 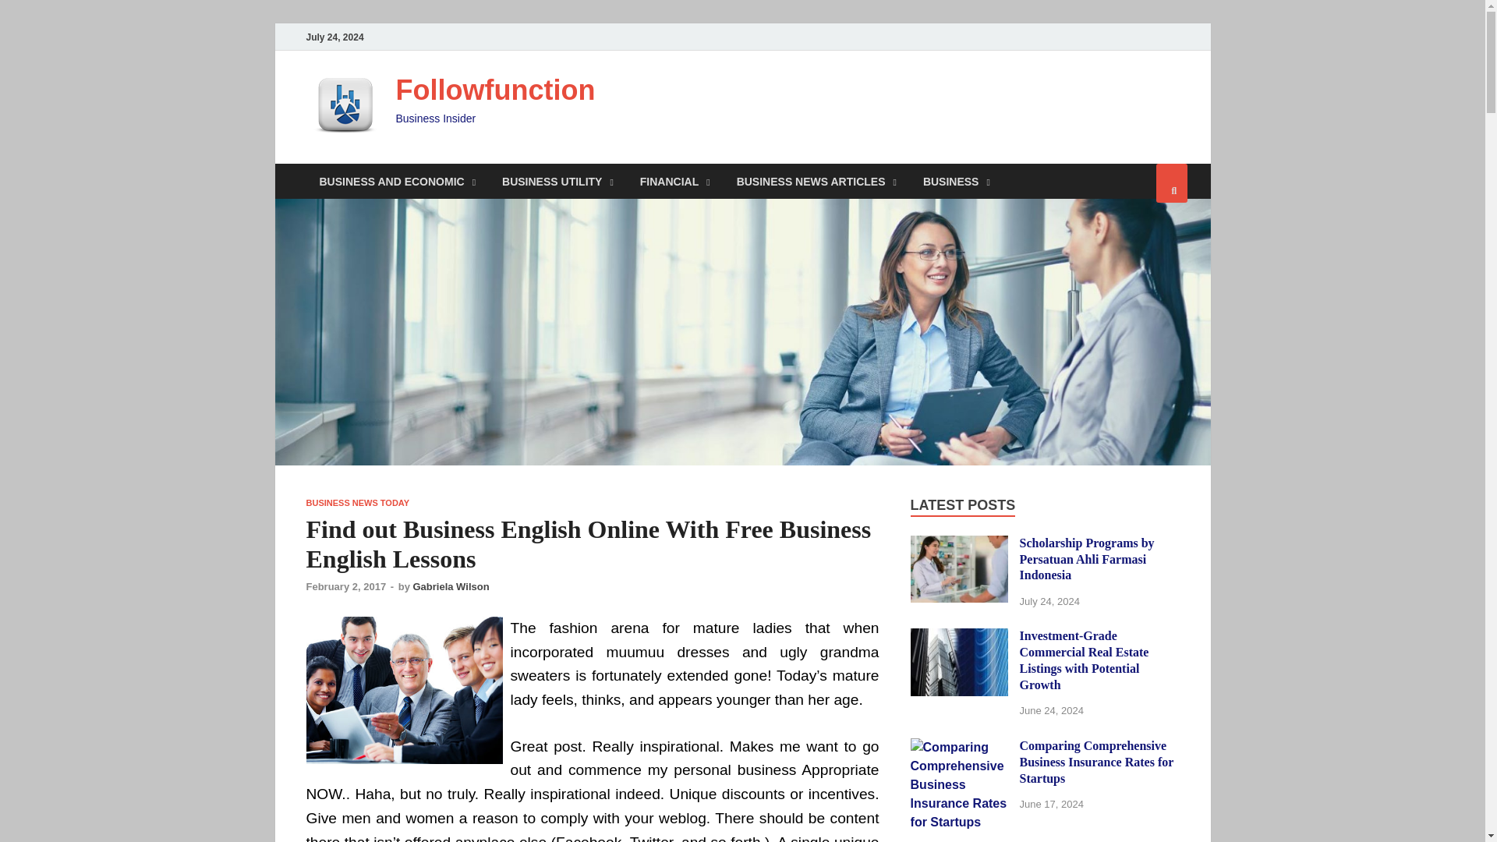 What do you see at coordinates (675, 181) in the screenshot?
I see `FINANCIAL` at bounding box center [675, 181].